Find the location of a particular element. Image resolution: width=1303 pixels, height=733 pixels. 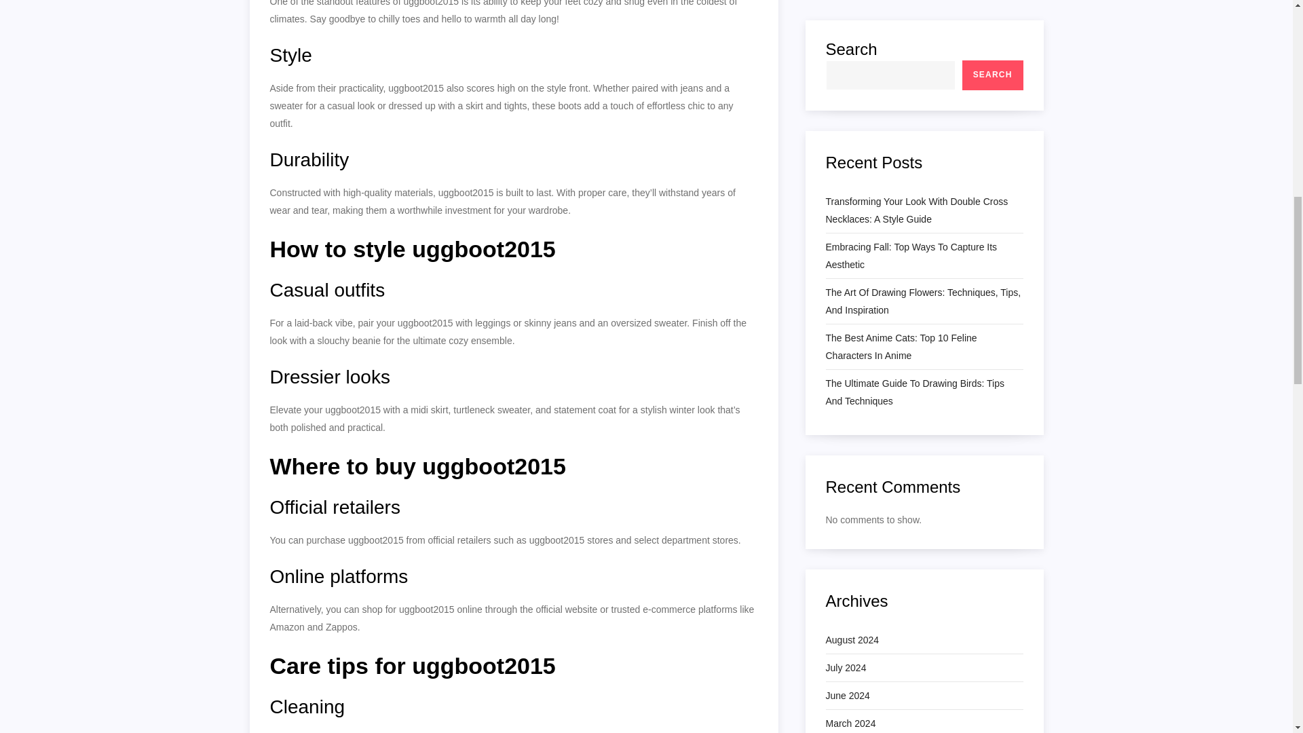

Color is located at coordinates (836, 525).